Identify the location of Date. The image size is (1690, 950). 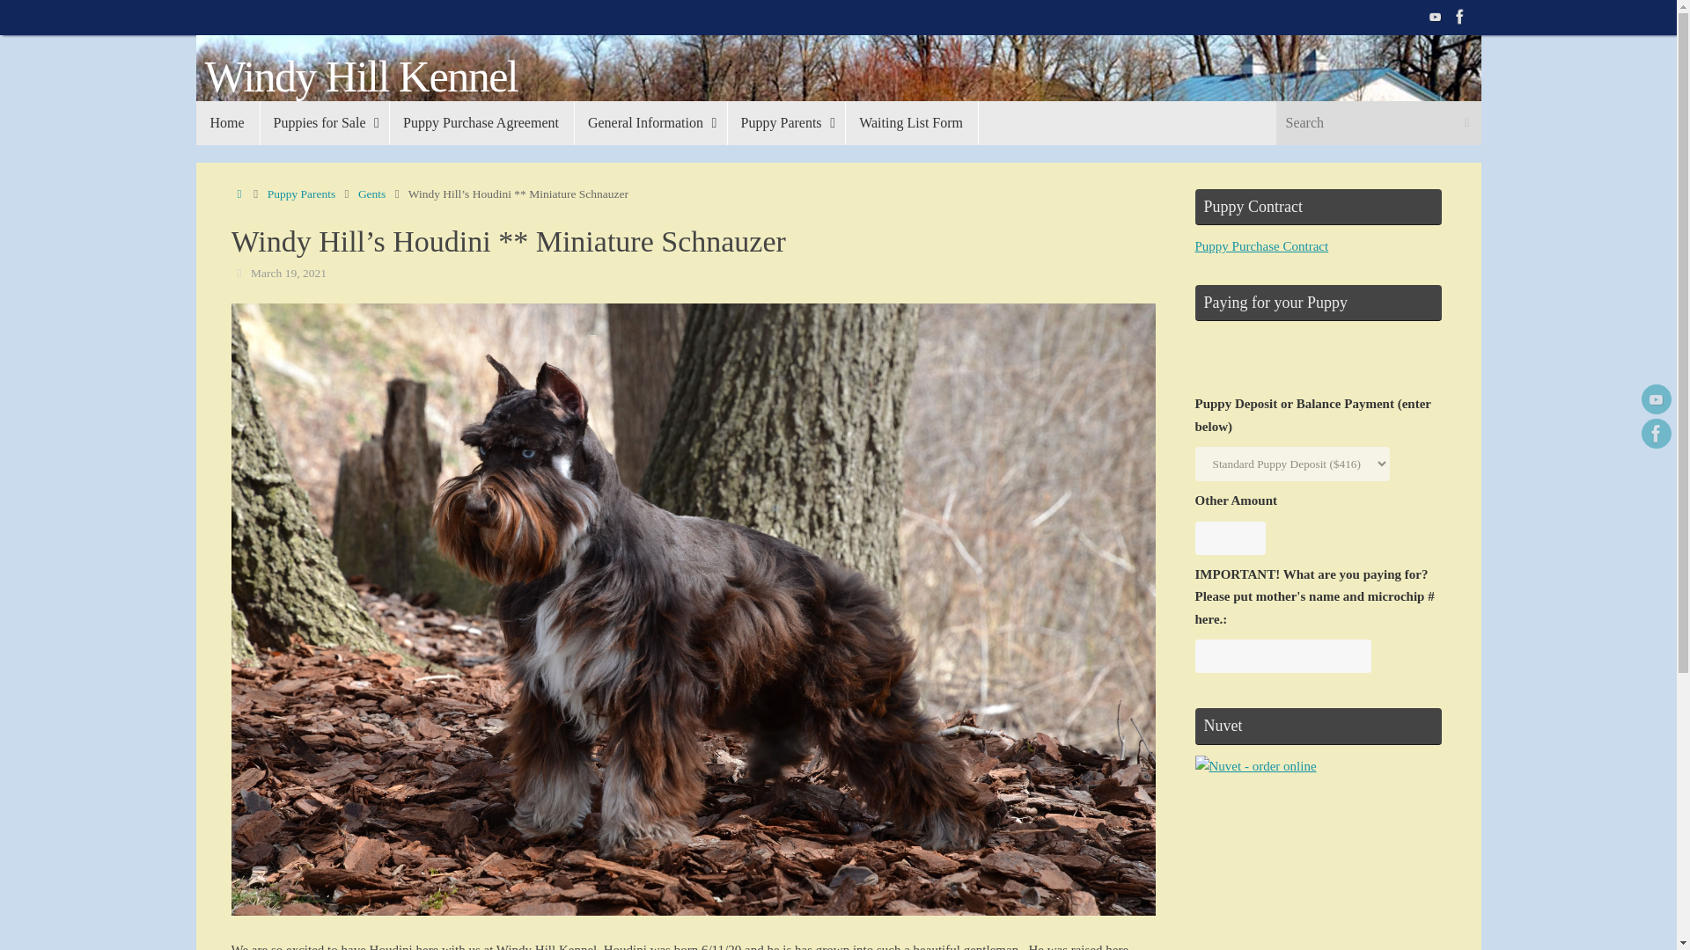
(238, 273).